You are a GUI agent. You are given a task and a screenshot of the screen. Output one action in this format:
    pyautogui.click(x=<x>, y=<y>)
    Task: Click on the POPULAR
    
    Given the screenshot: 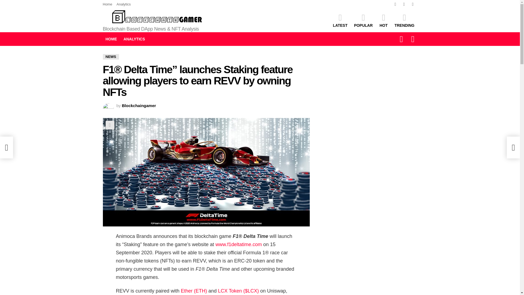 What is the action you would take?
    pyautogui.click(x=363, y=20)
    